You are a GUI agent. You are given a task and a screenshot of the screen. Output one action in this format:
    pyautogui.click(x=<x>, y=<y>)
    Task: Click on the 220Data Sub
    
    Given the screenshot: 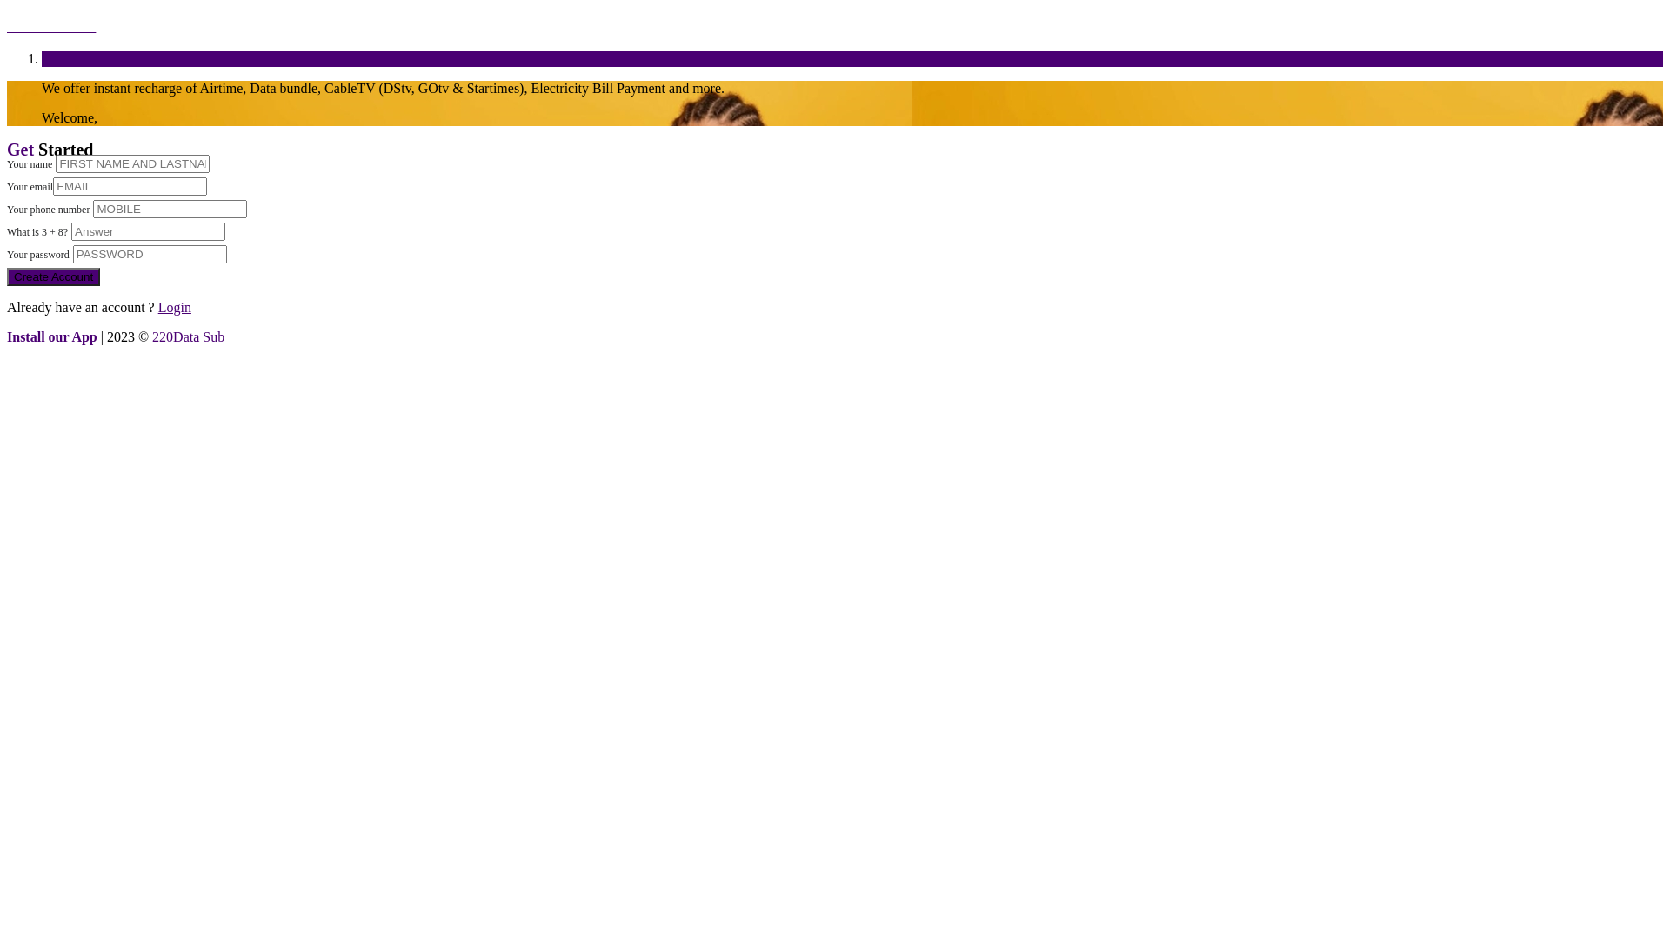 What is the action you would take?
    pyautogui.click(x=835, y=26)
    